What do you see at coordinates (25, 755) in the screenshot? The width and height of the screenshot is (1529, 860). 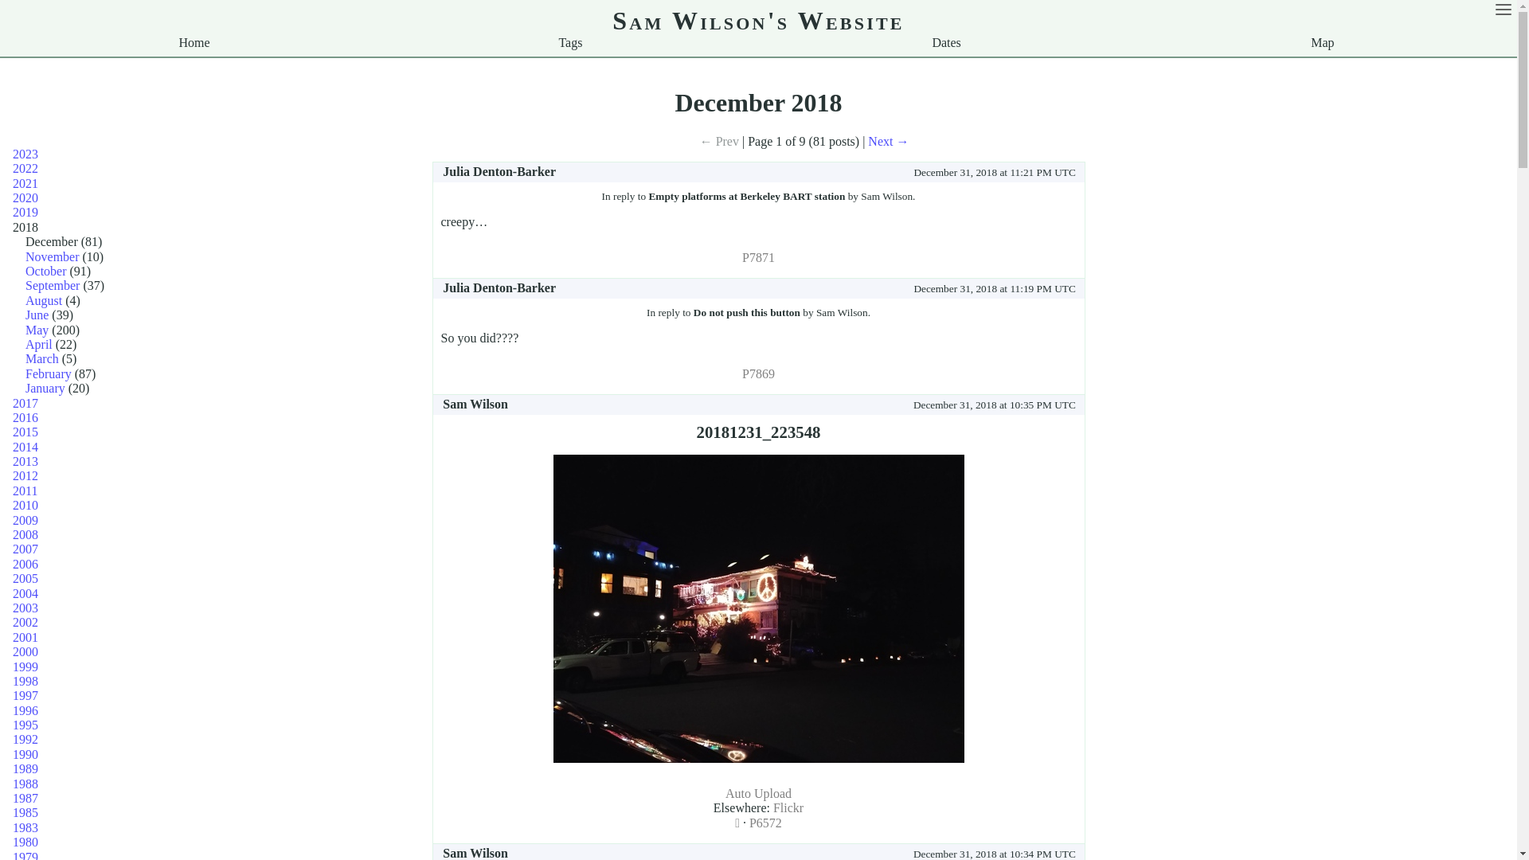 I see `1990` at bounding box center [25, 755].